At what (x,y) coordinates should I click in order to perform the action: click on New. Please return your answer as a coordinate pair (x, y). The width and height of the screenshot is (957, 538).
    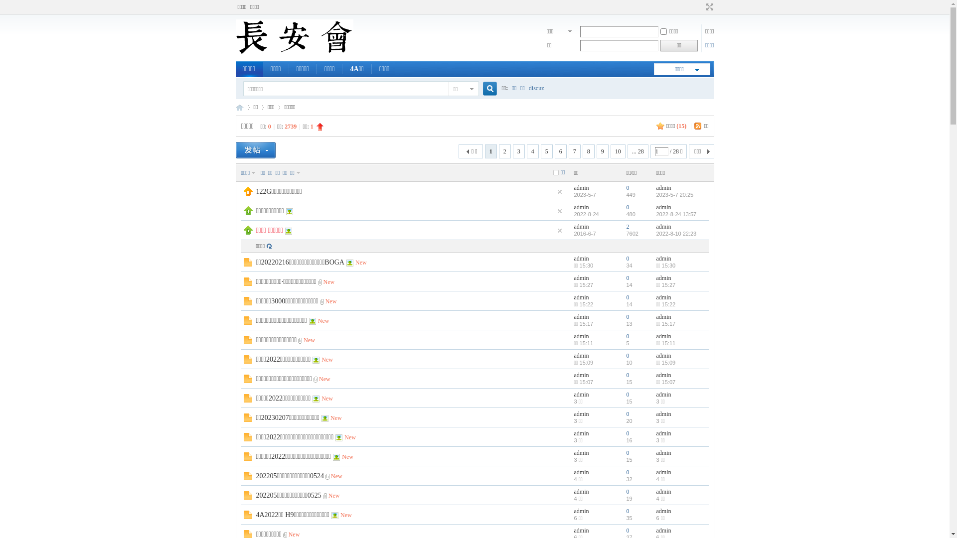
    Looking at the image, I should click on (327, 359).